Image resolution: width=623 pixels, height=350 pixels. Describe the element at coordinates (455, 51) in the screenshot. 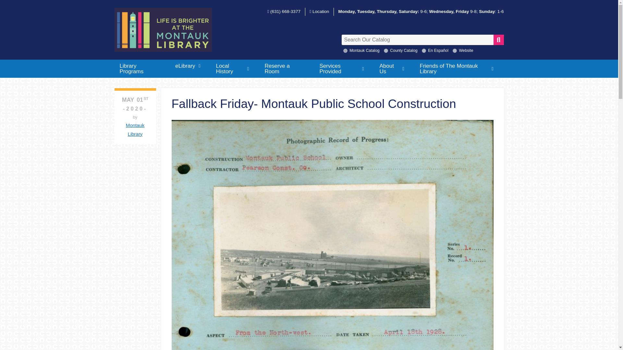

I see `website` at that location.